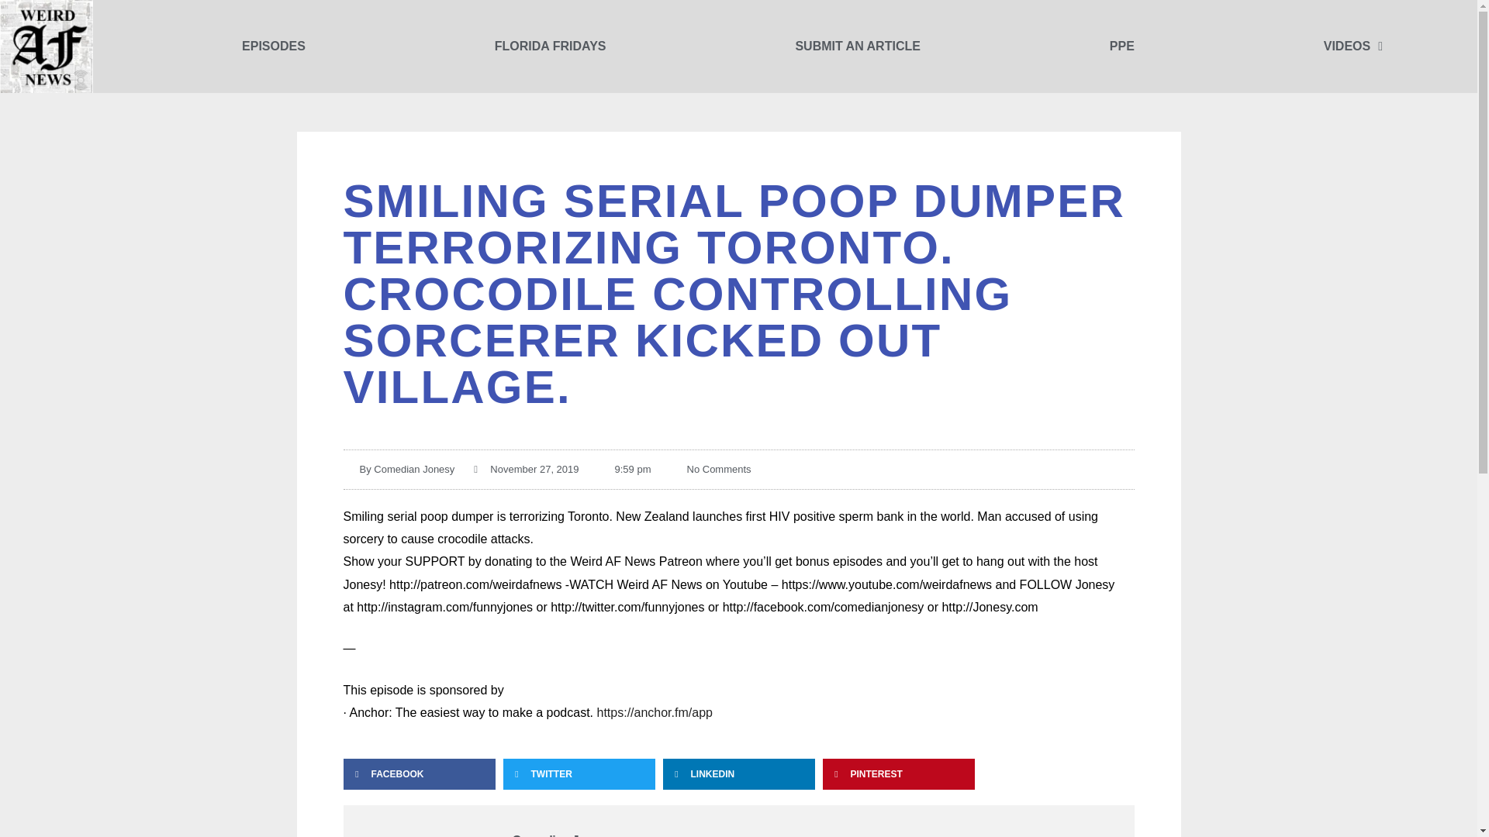  What do you see at coordinates (1353, 46) in the screenshot?
I see `VIDEOS` at bounding box center [1353, 46].